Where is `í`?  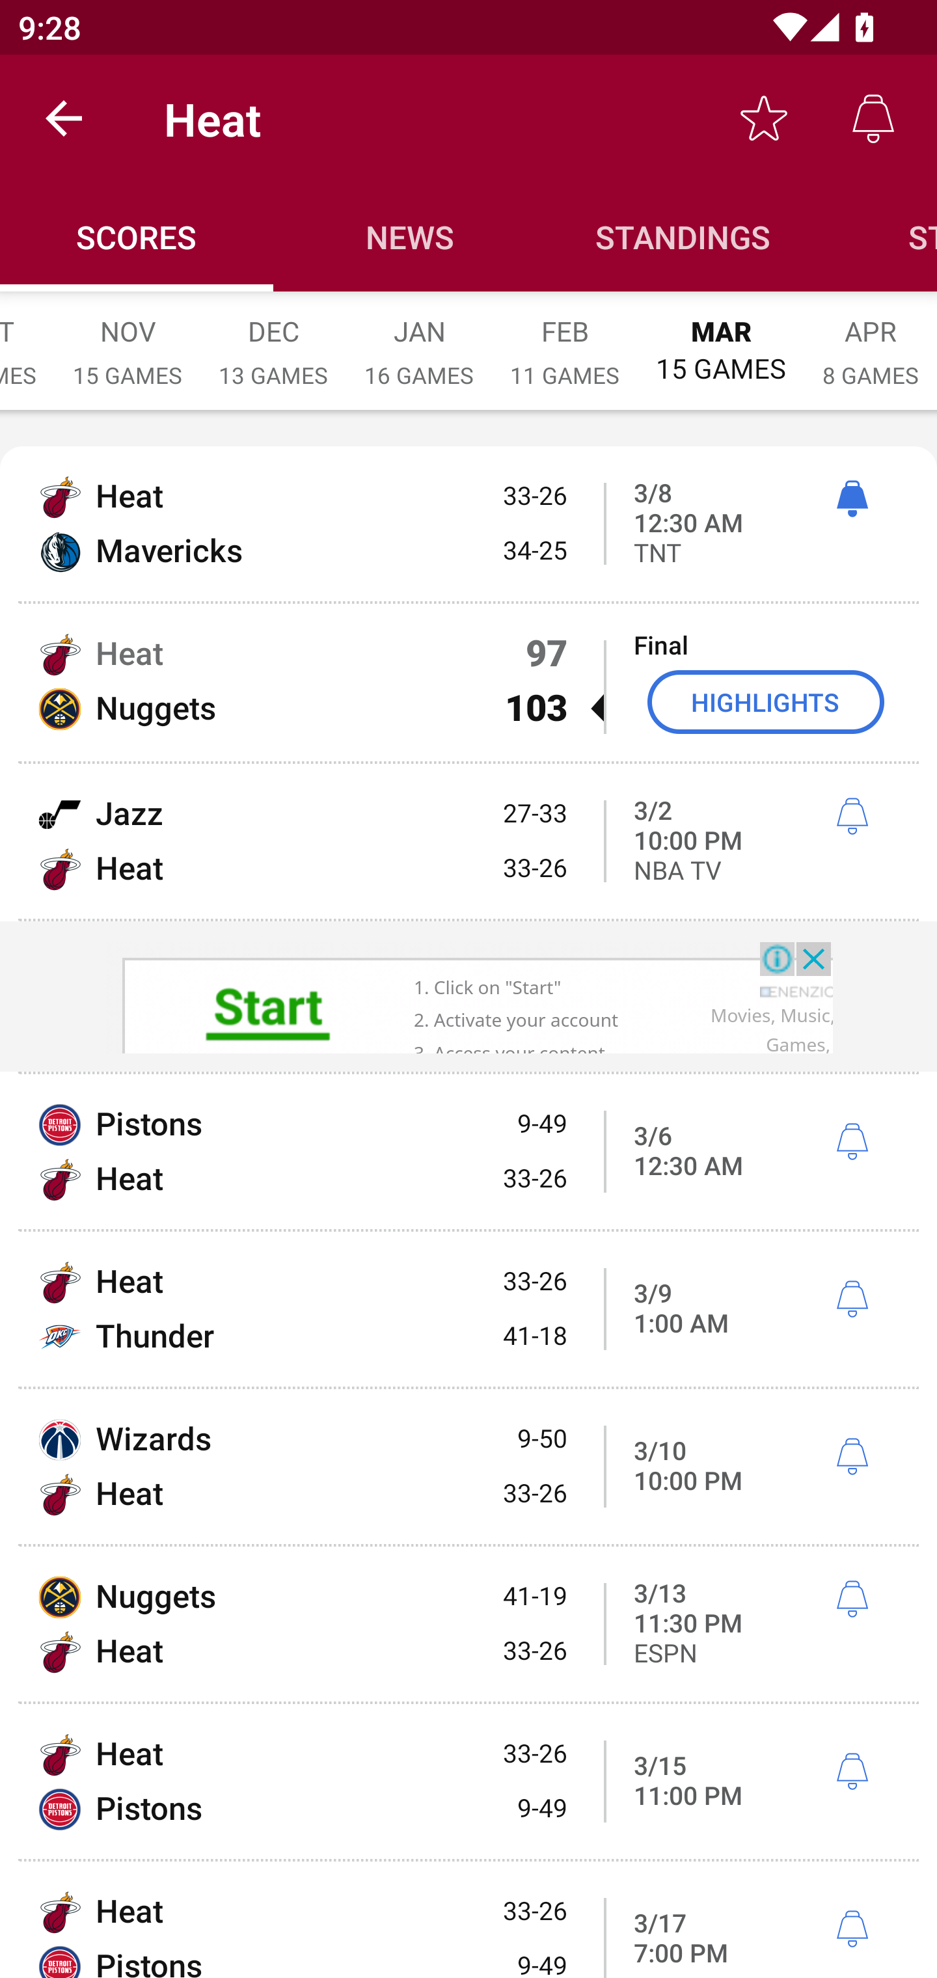
í is located at coordinates (852, 1599).